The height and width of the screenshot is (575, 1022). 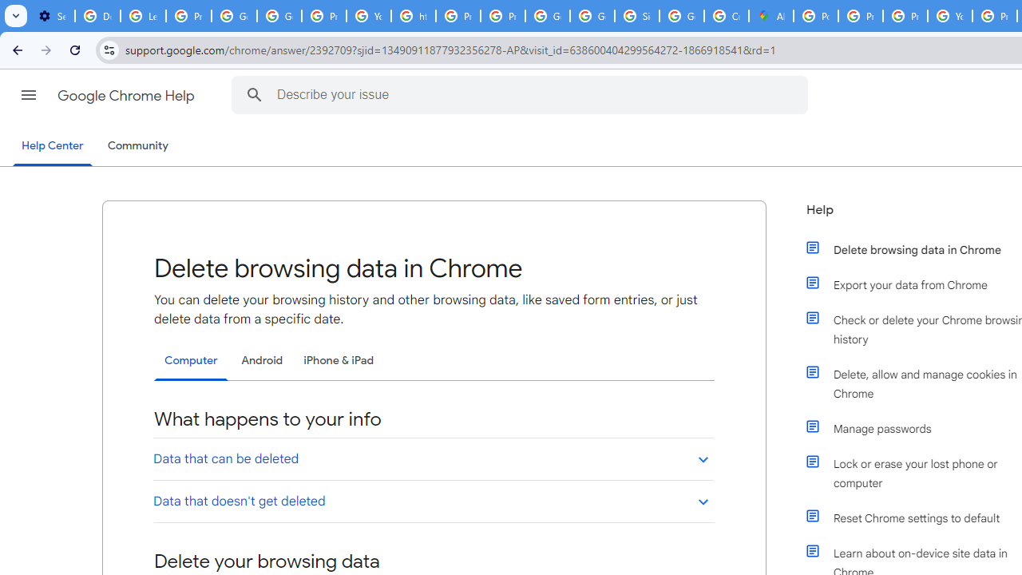 What do you see at coordinates (128, 96) in the screenshot?
I see `Google Chrome Help` at bounding box center [128, 96].